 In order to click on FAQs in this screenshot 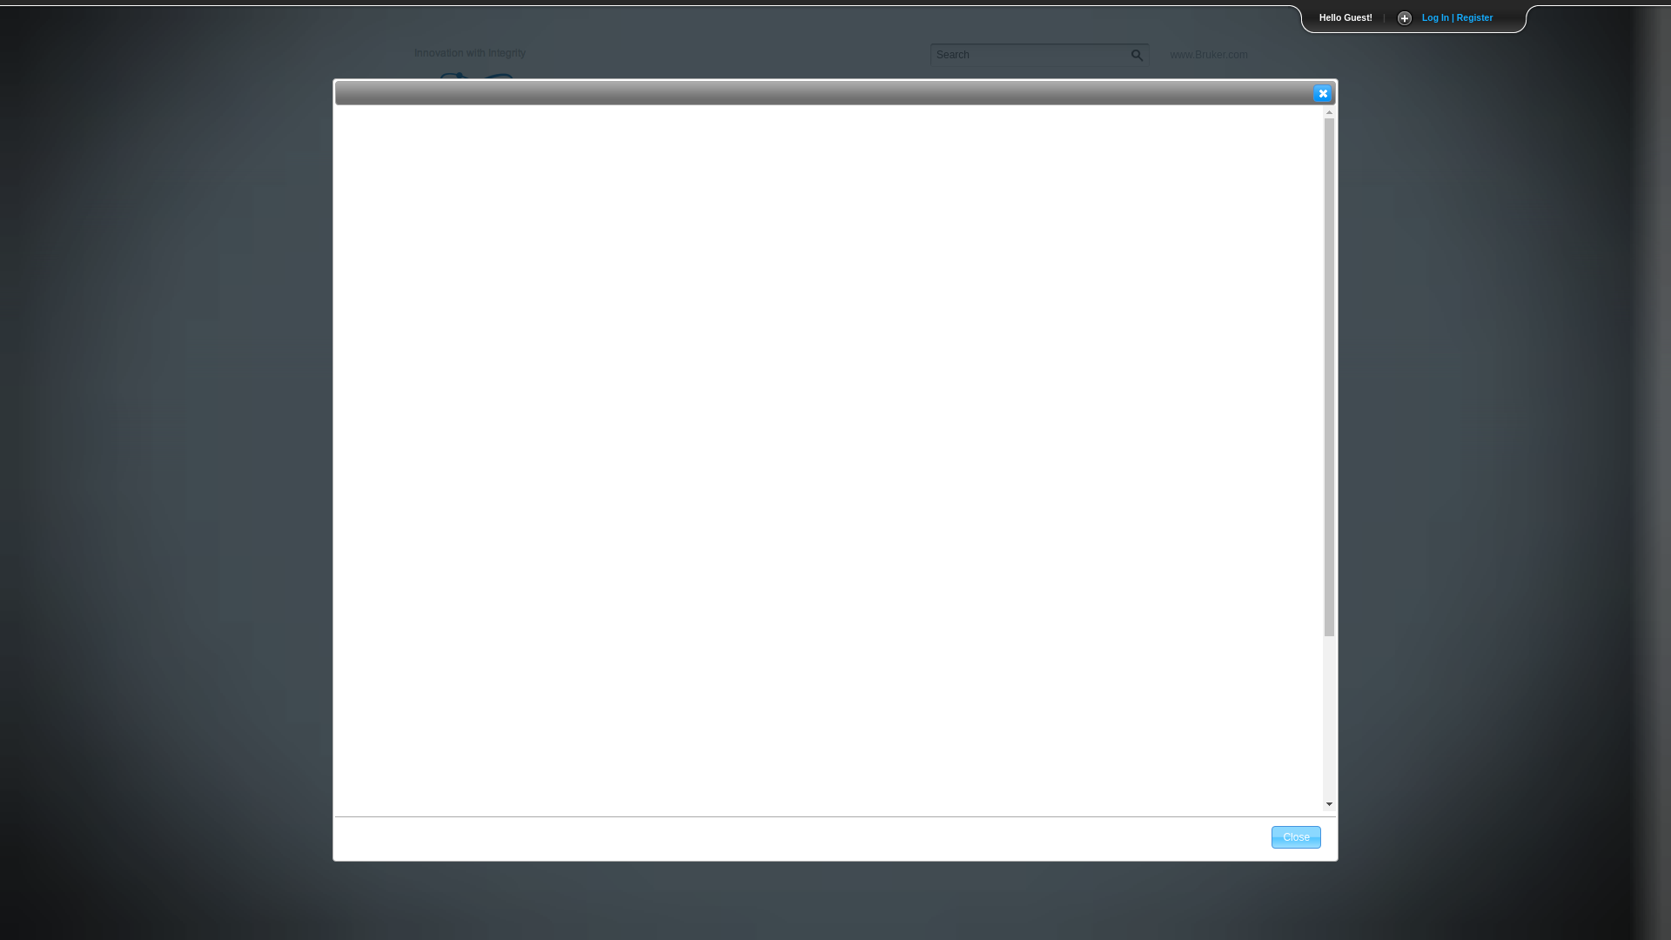, I will do `click(1248, 102)`.